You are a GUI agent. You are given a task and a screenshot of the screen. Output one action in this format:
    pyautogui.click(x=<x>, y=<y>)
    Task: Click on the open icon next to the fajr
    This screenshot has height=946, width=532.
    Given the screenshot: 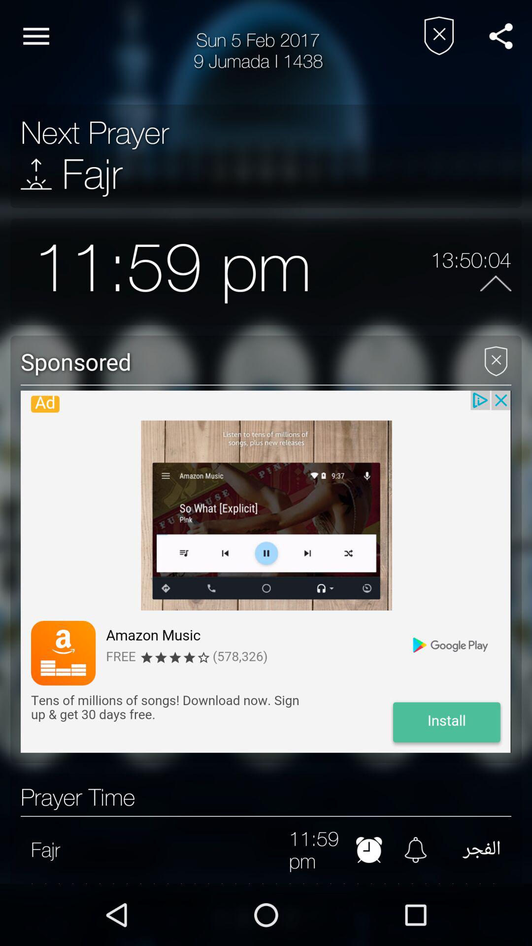 What is the action you would take?
    pyautogui.click(x=36, y=173)
    